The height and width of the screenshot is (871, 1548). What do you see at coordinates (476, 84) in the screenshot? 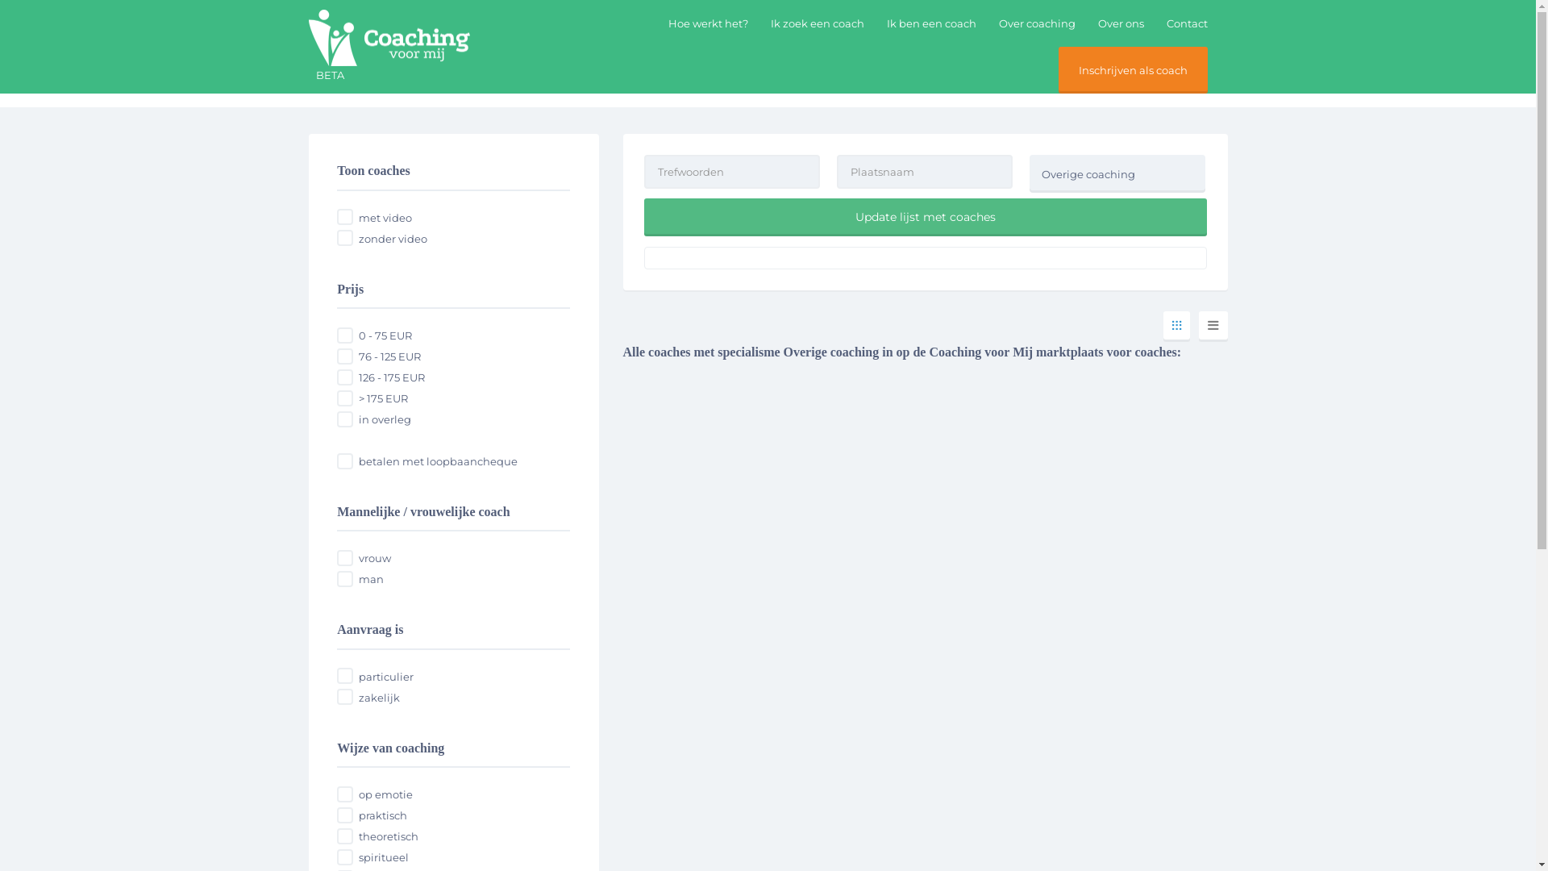
I see `Ik zoek een coach` at bounding box center [476, 84].